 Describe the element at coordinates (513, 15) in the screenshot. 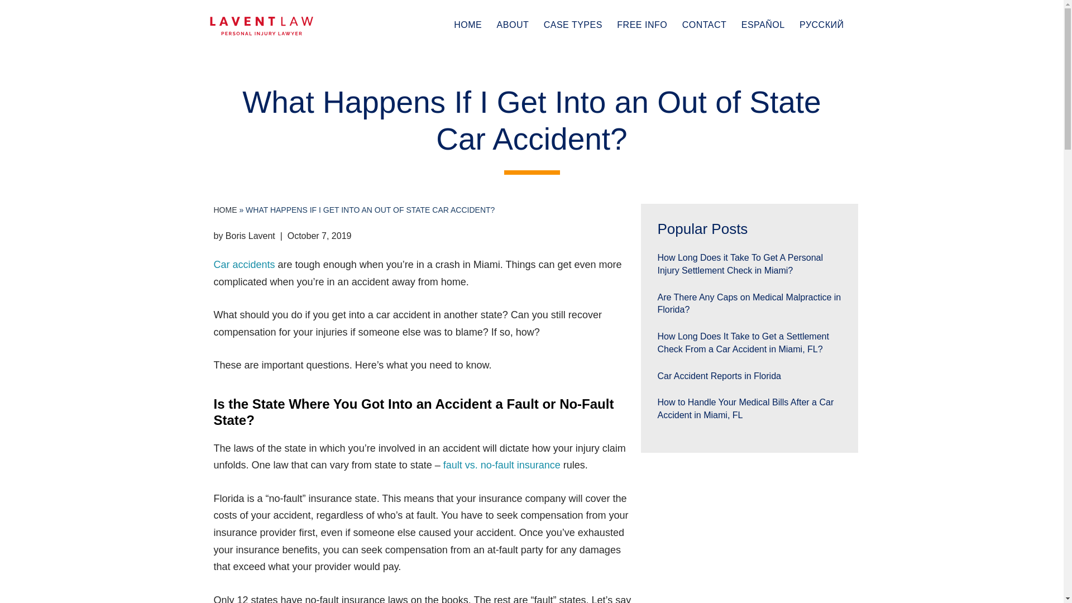

I see `ABOUT` at that location.